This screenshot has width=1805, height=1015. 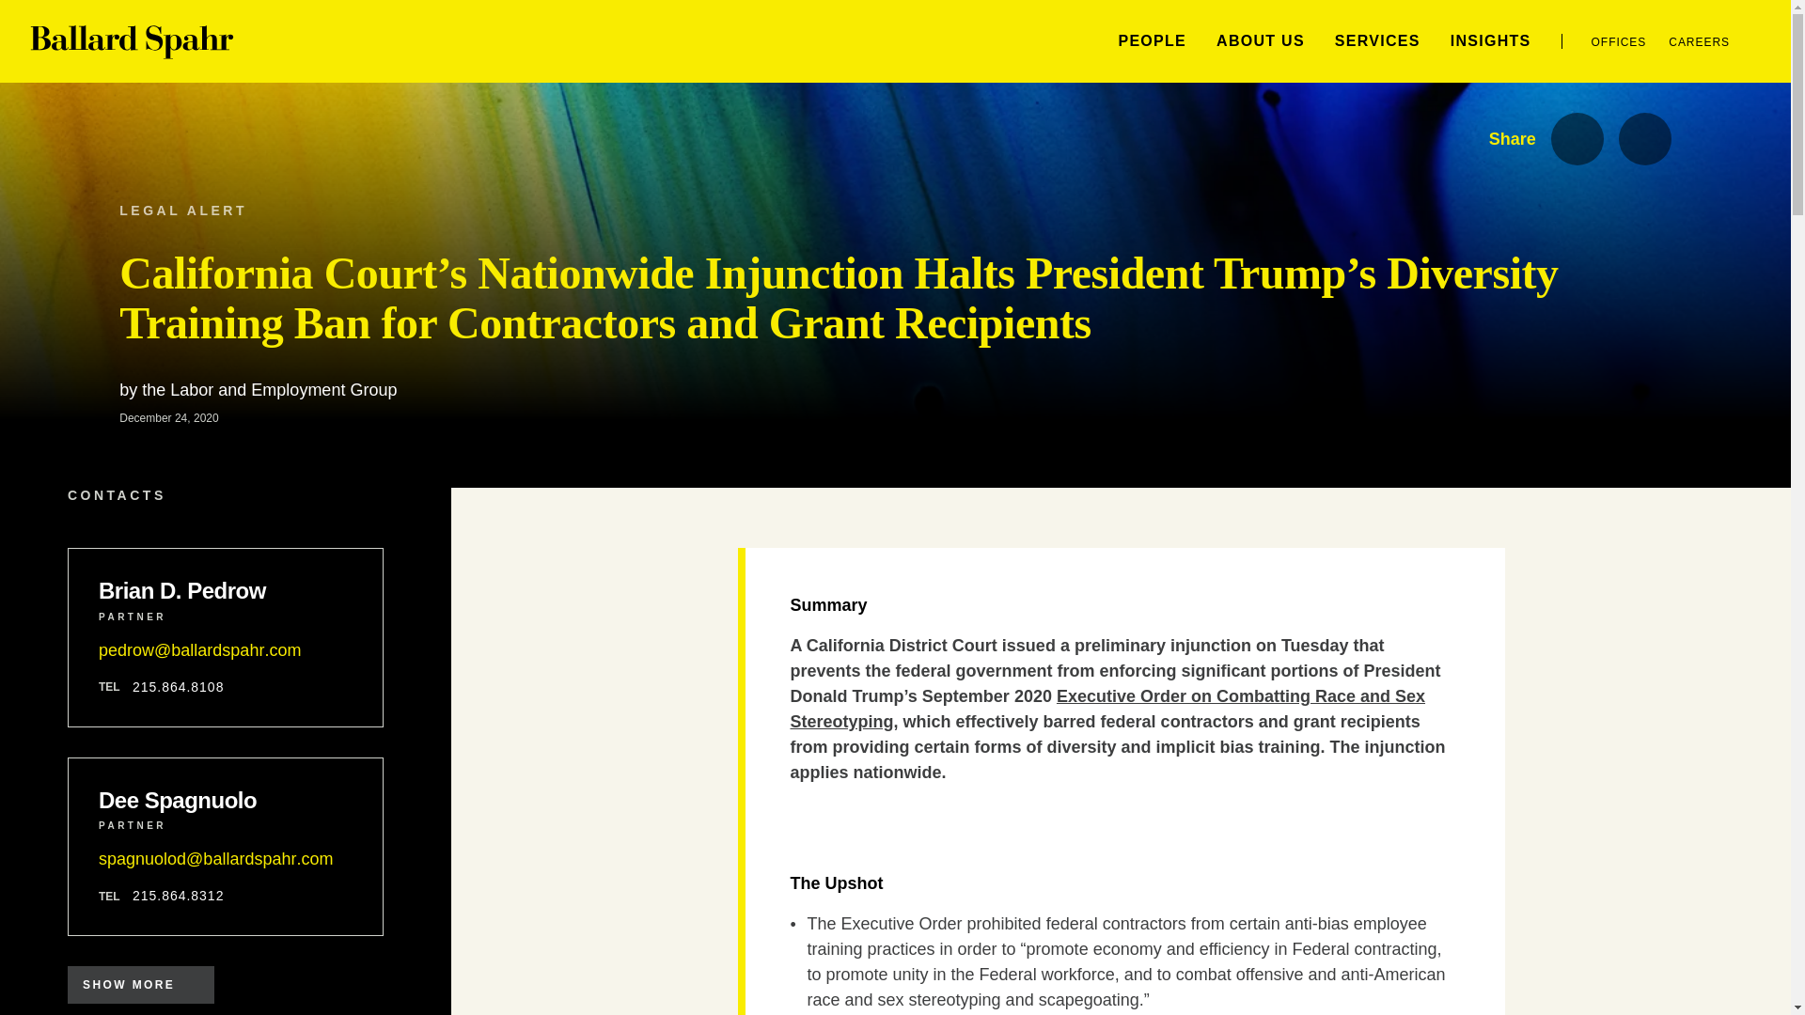 What do you see at coordinates (1107, 709) in the screenshot?
I see `Executive Order on Combatting Race and Sex Stereotyping` at bounding box center [1107, 709].